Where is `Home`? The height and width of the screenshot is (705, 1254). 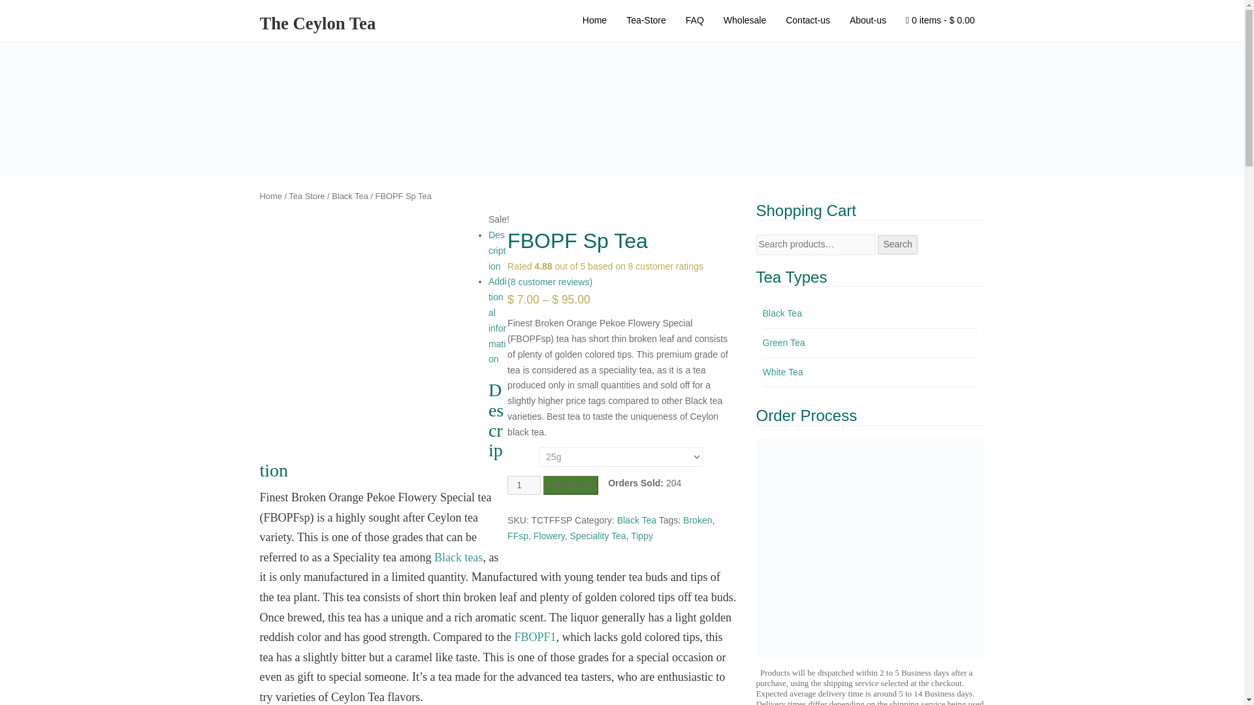
Home is located at coordinates (594, 21).